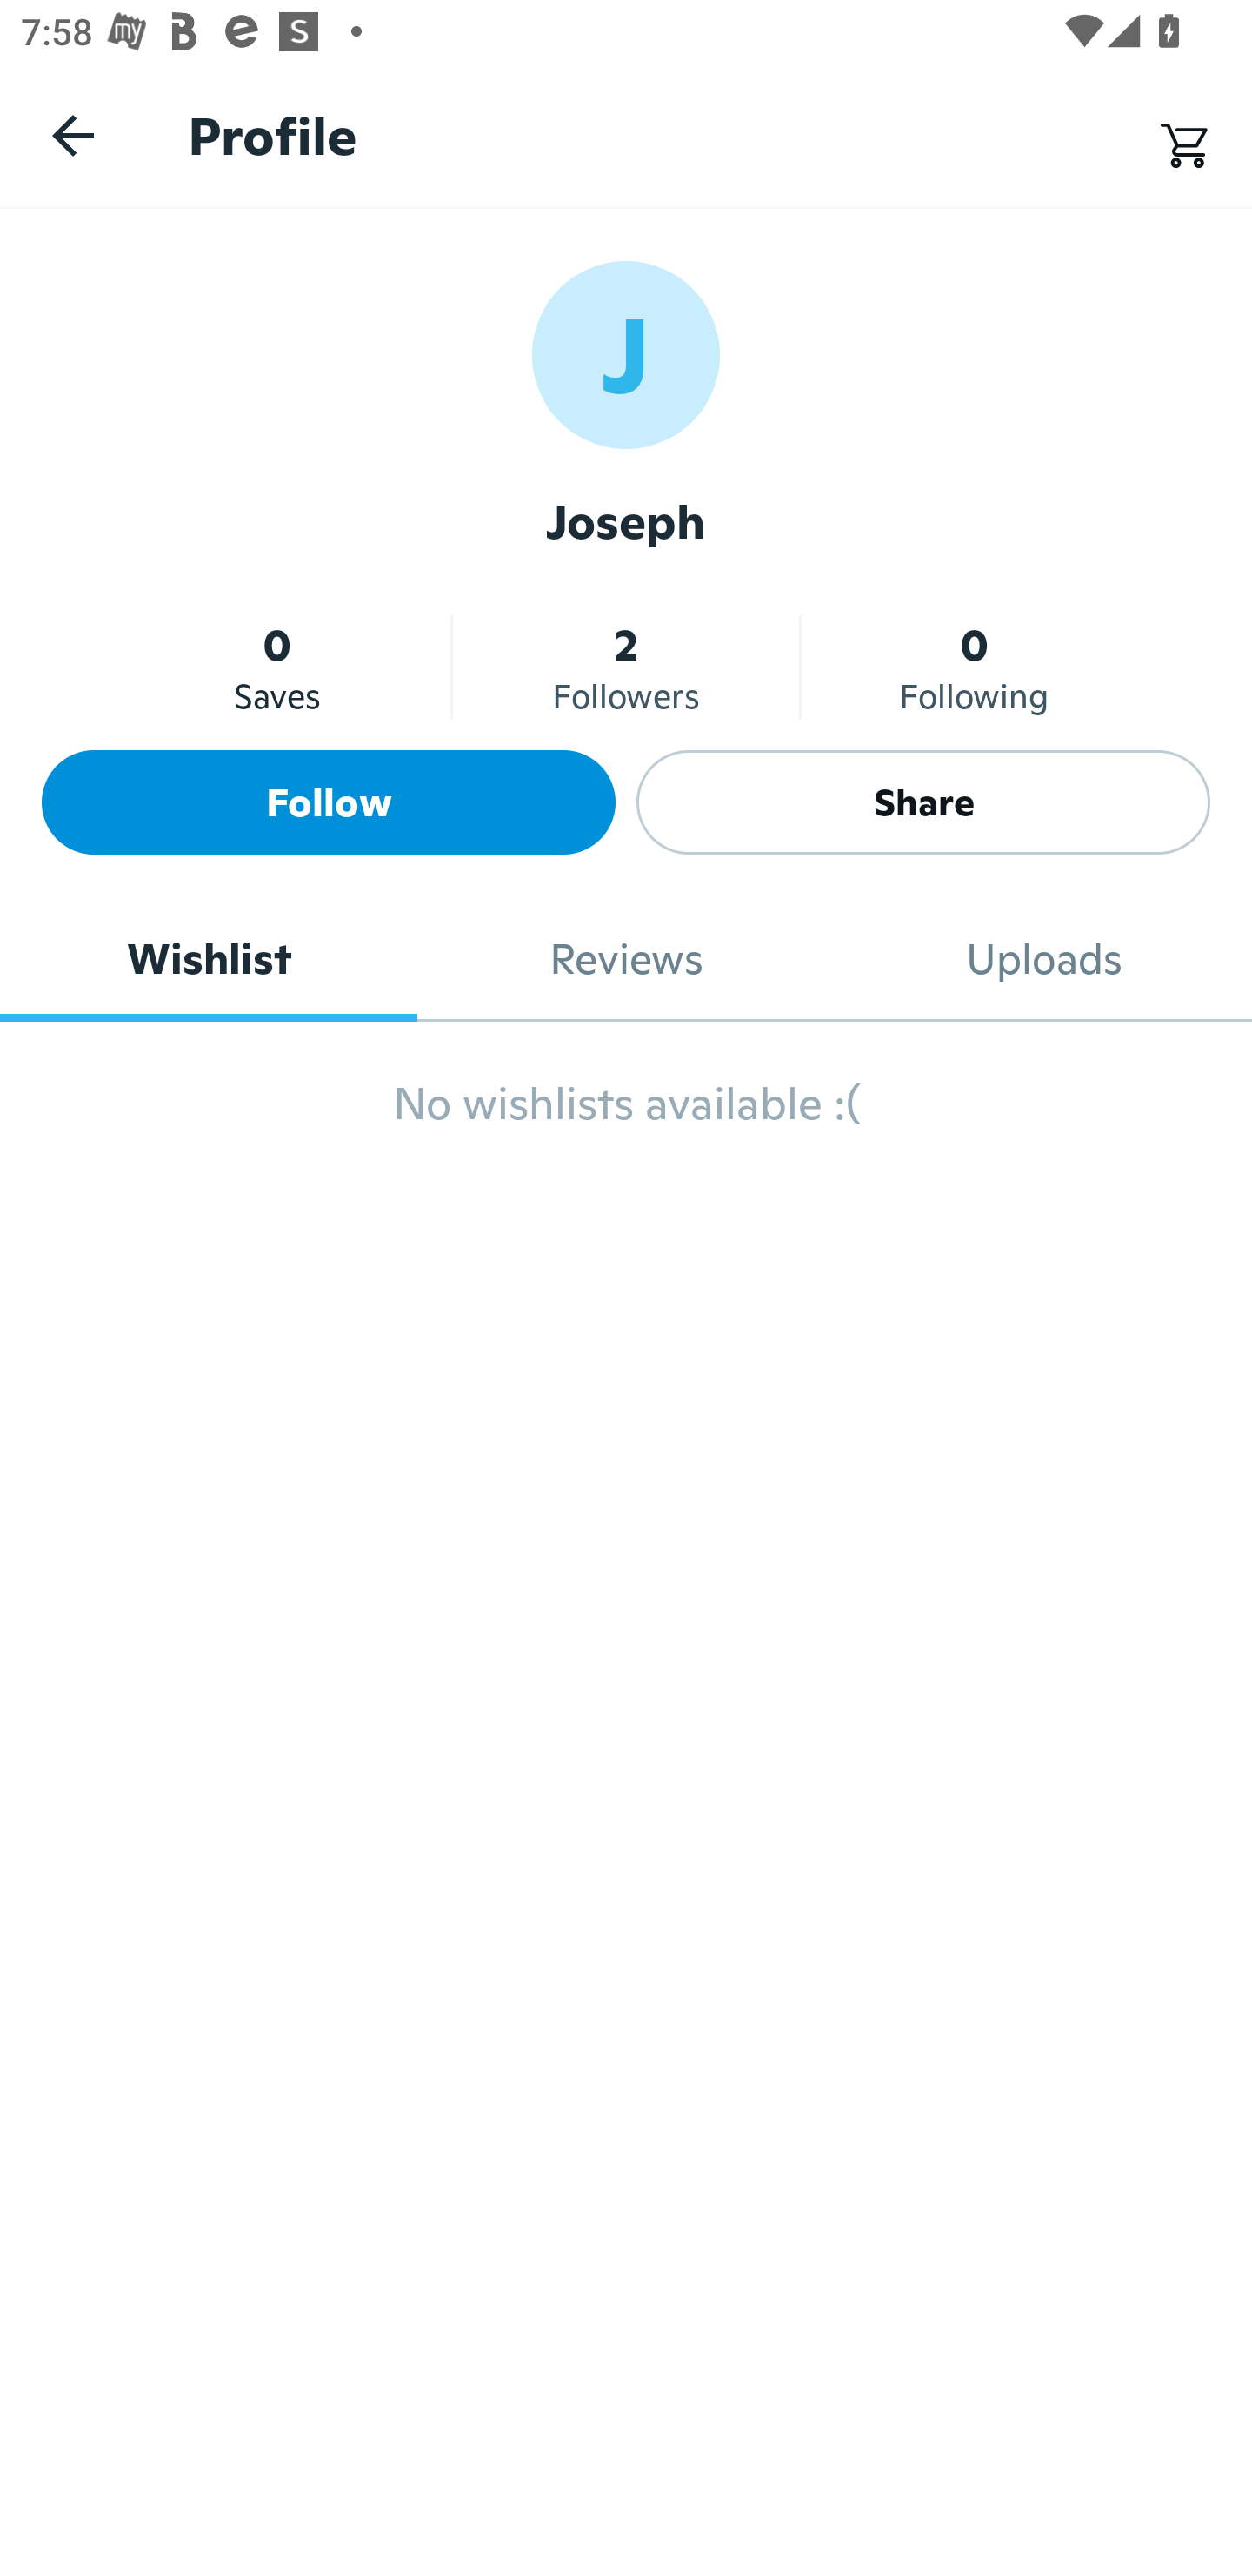  I want to click on 2 Followers, so click(626, 667).